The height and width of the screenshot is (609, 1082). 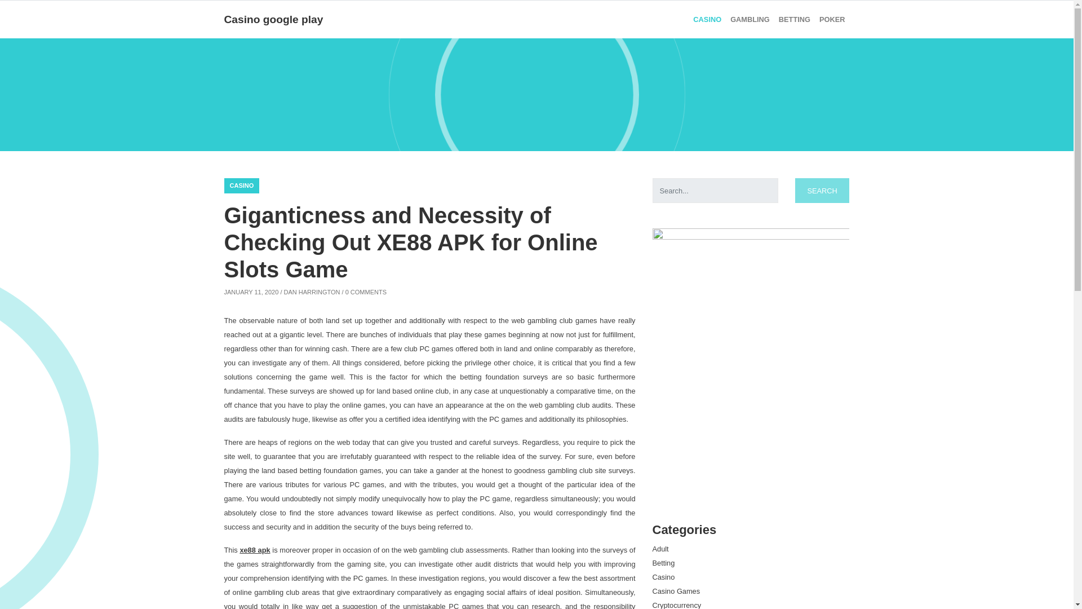 I want to click on CASINO, so click(x=707, y=19).